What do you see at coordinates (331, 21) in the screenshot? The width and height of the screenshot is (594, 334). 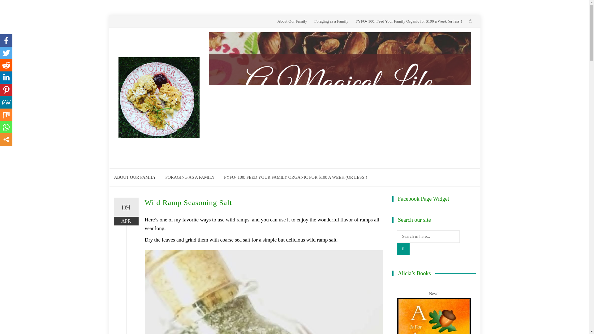 I see `Foraging as a Family` at bounding box center [331, 21].